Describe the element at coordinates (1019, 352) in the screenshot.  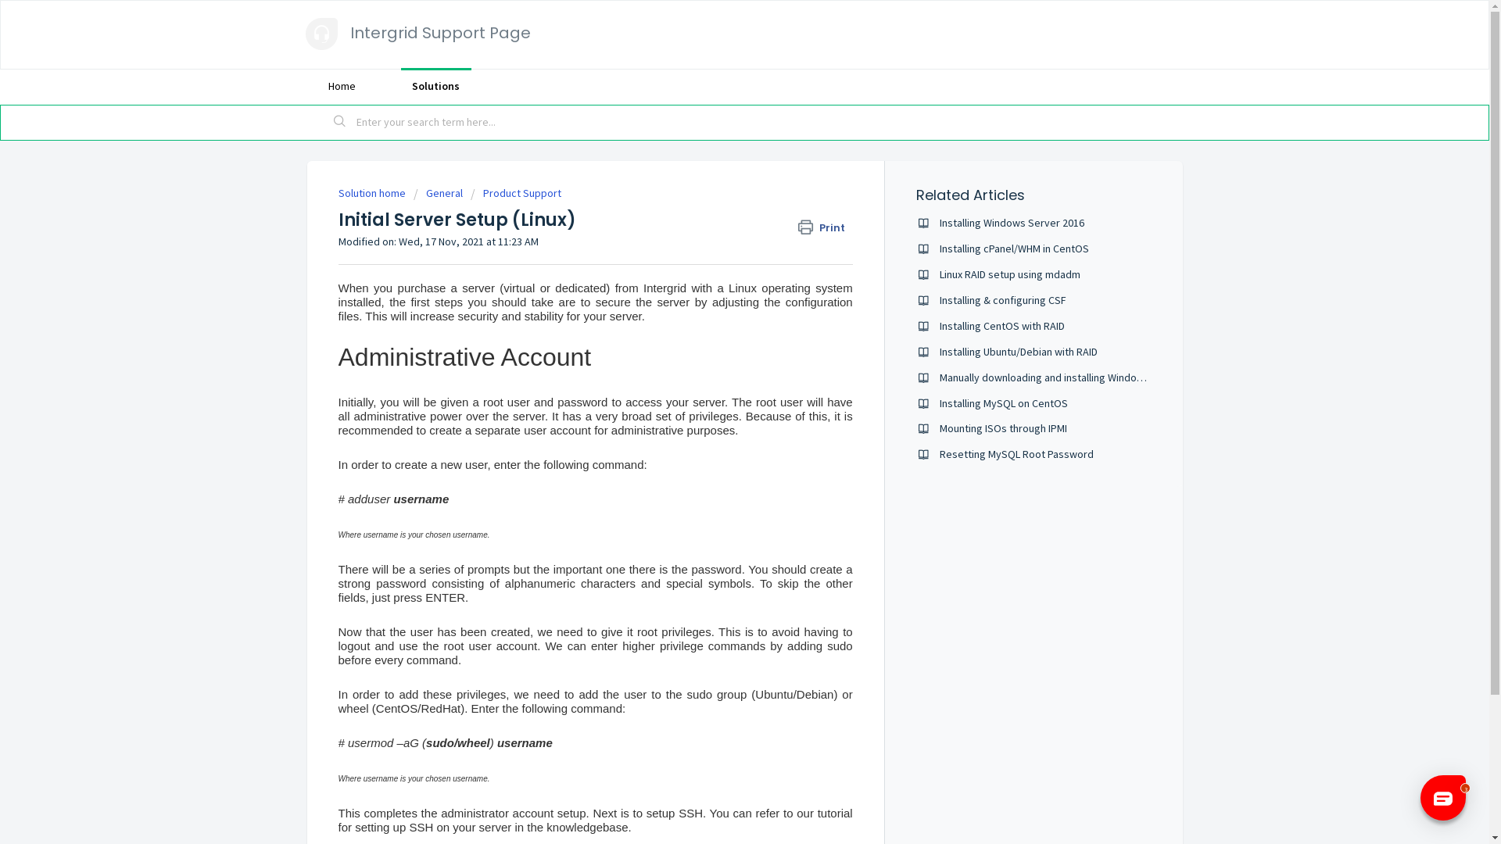
I see `Installing Ubuntu/Debian with RAID` at that location.